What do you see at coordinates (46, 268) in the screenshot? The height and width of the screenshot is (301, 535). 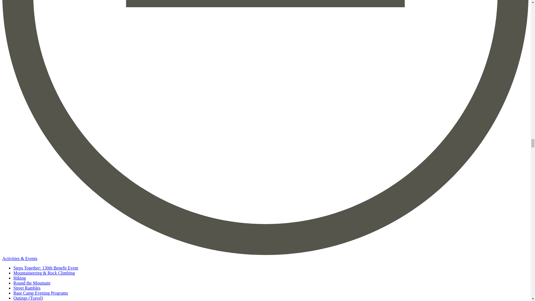 I see `Steps Together: 130th Benefit Event` at bounding box center [46, 268].